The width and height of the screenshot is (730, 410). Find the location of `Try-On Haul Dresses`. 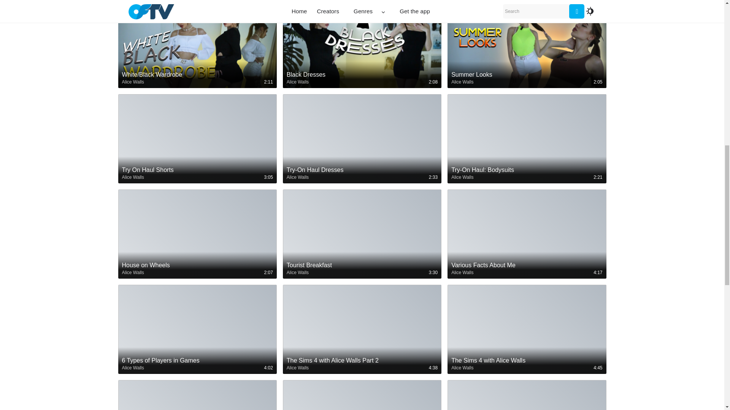

Try-On Haul Dresses is located at coordinates (362, 174).